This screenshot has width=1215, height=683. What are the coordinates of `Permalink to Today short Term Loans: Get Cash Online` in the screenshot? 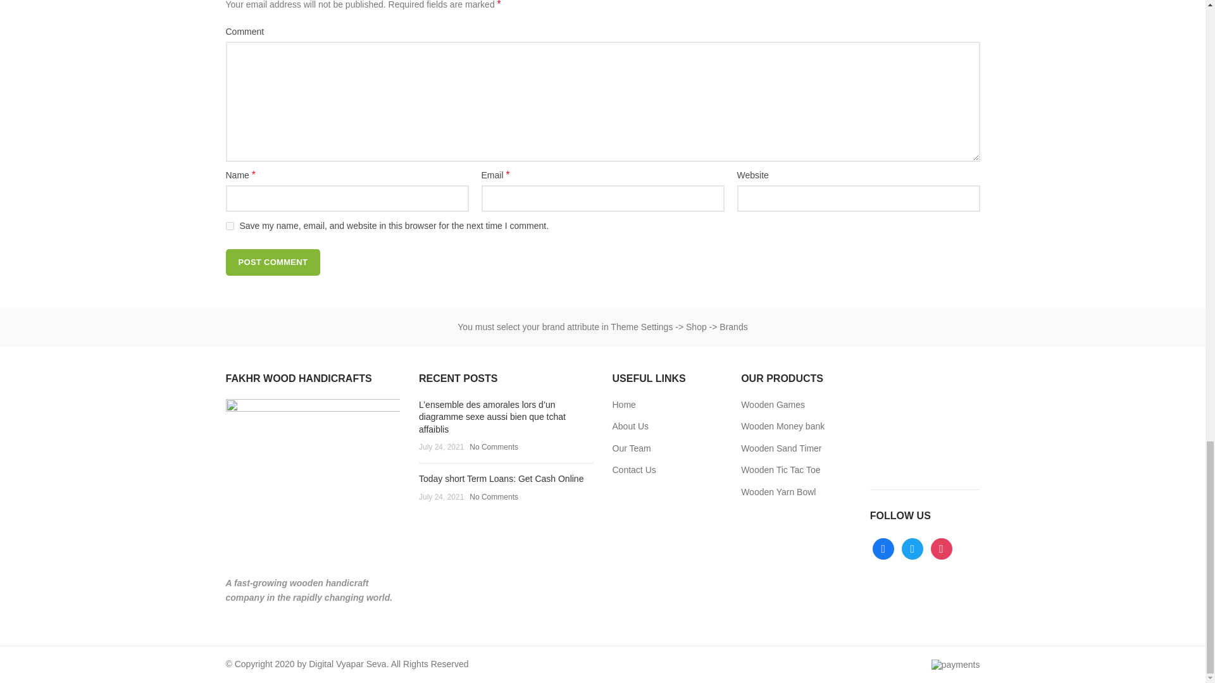 It's located at (501, 478).